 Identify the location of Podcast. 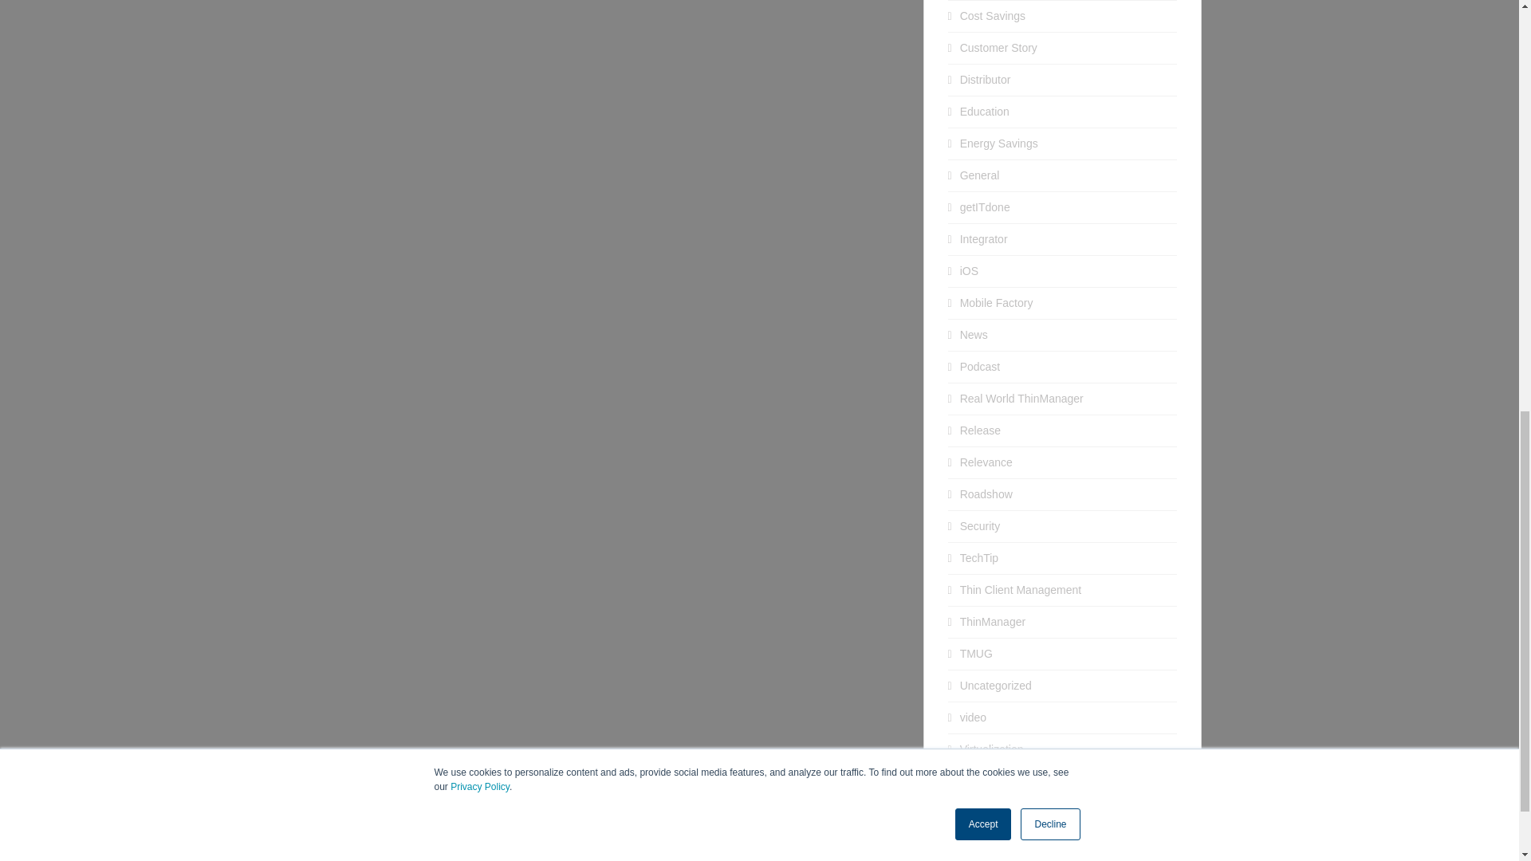
(980, 367).